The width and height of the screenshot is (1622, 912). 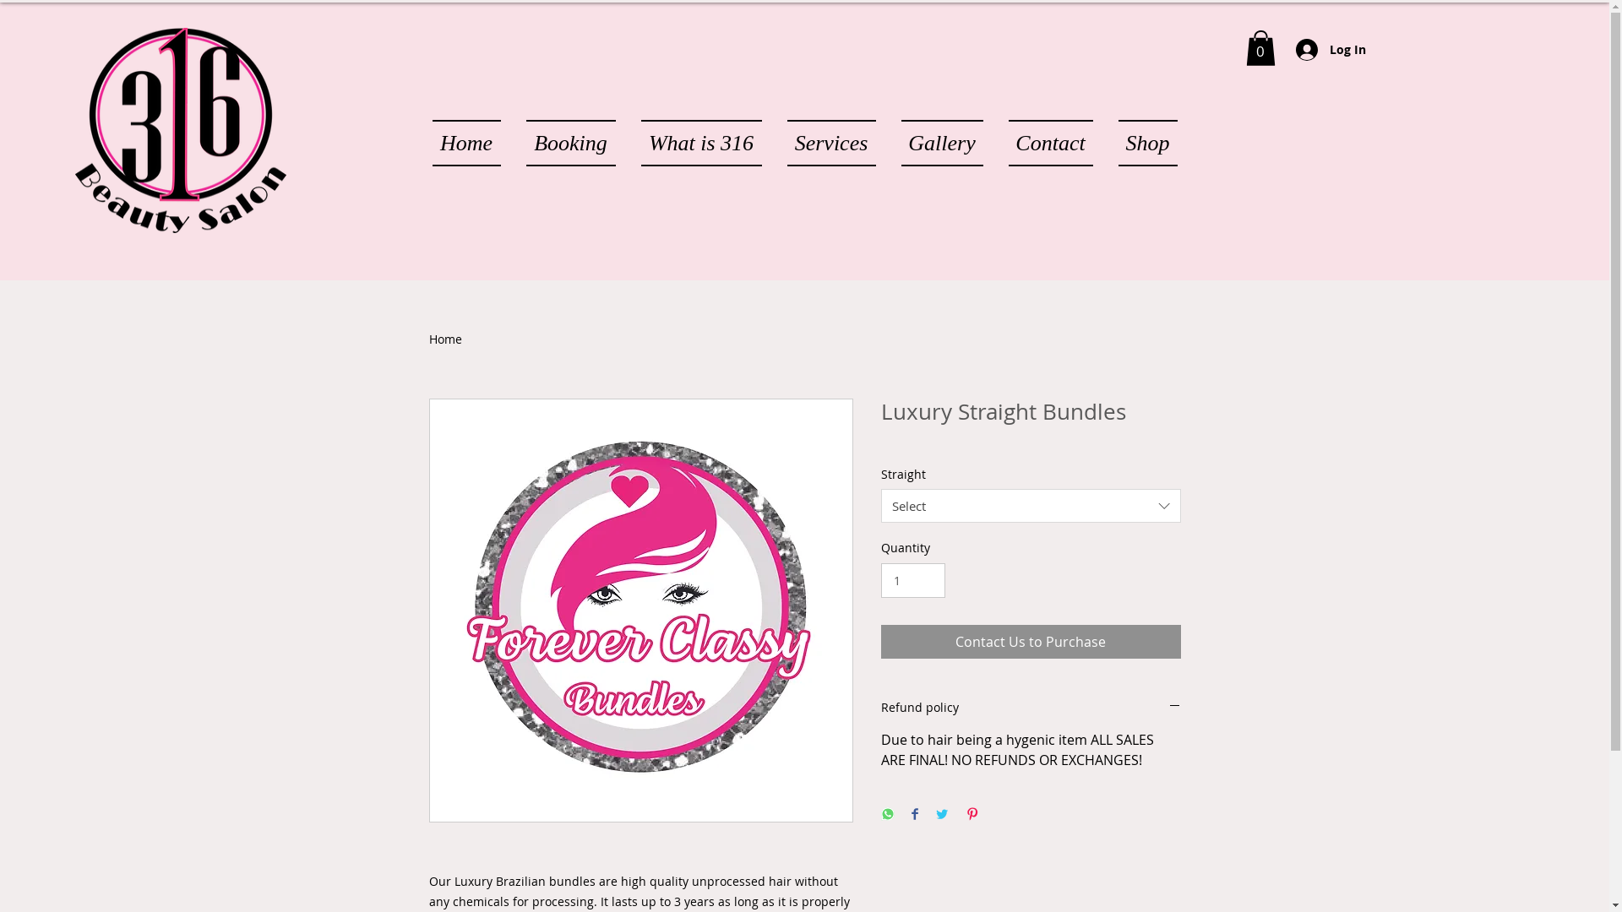 What do you see at coordinates (446, 339) in the screenshot?
I see `Home` at bounding box center [446, 339].